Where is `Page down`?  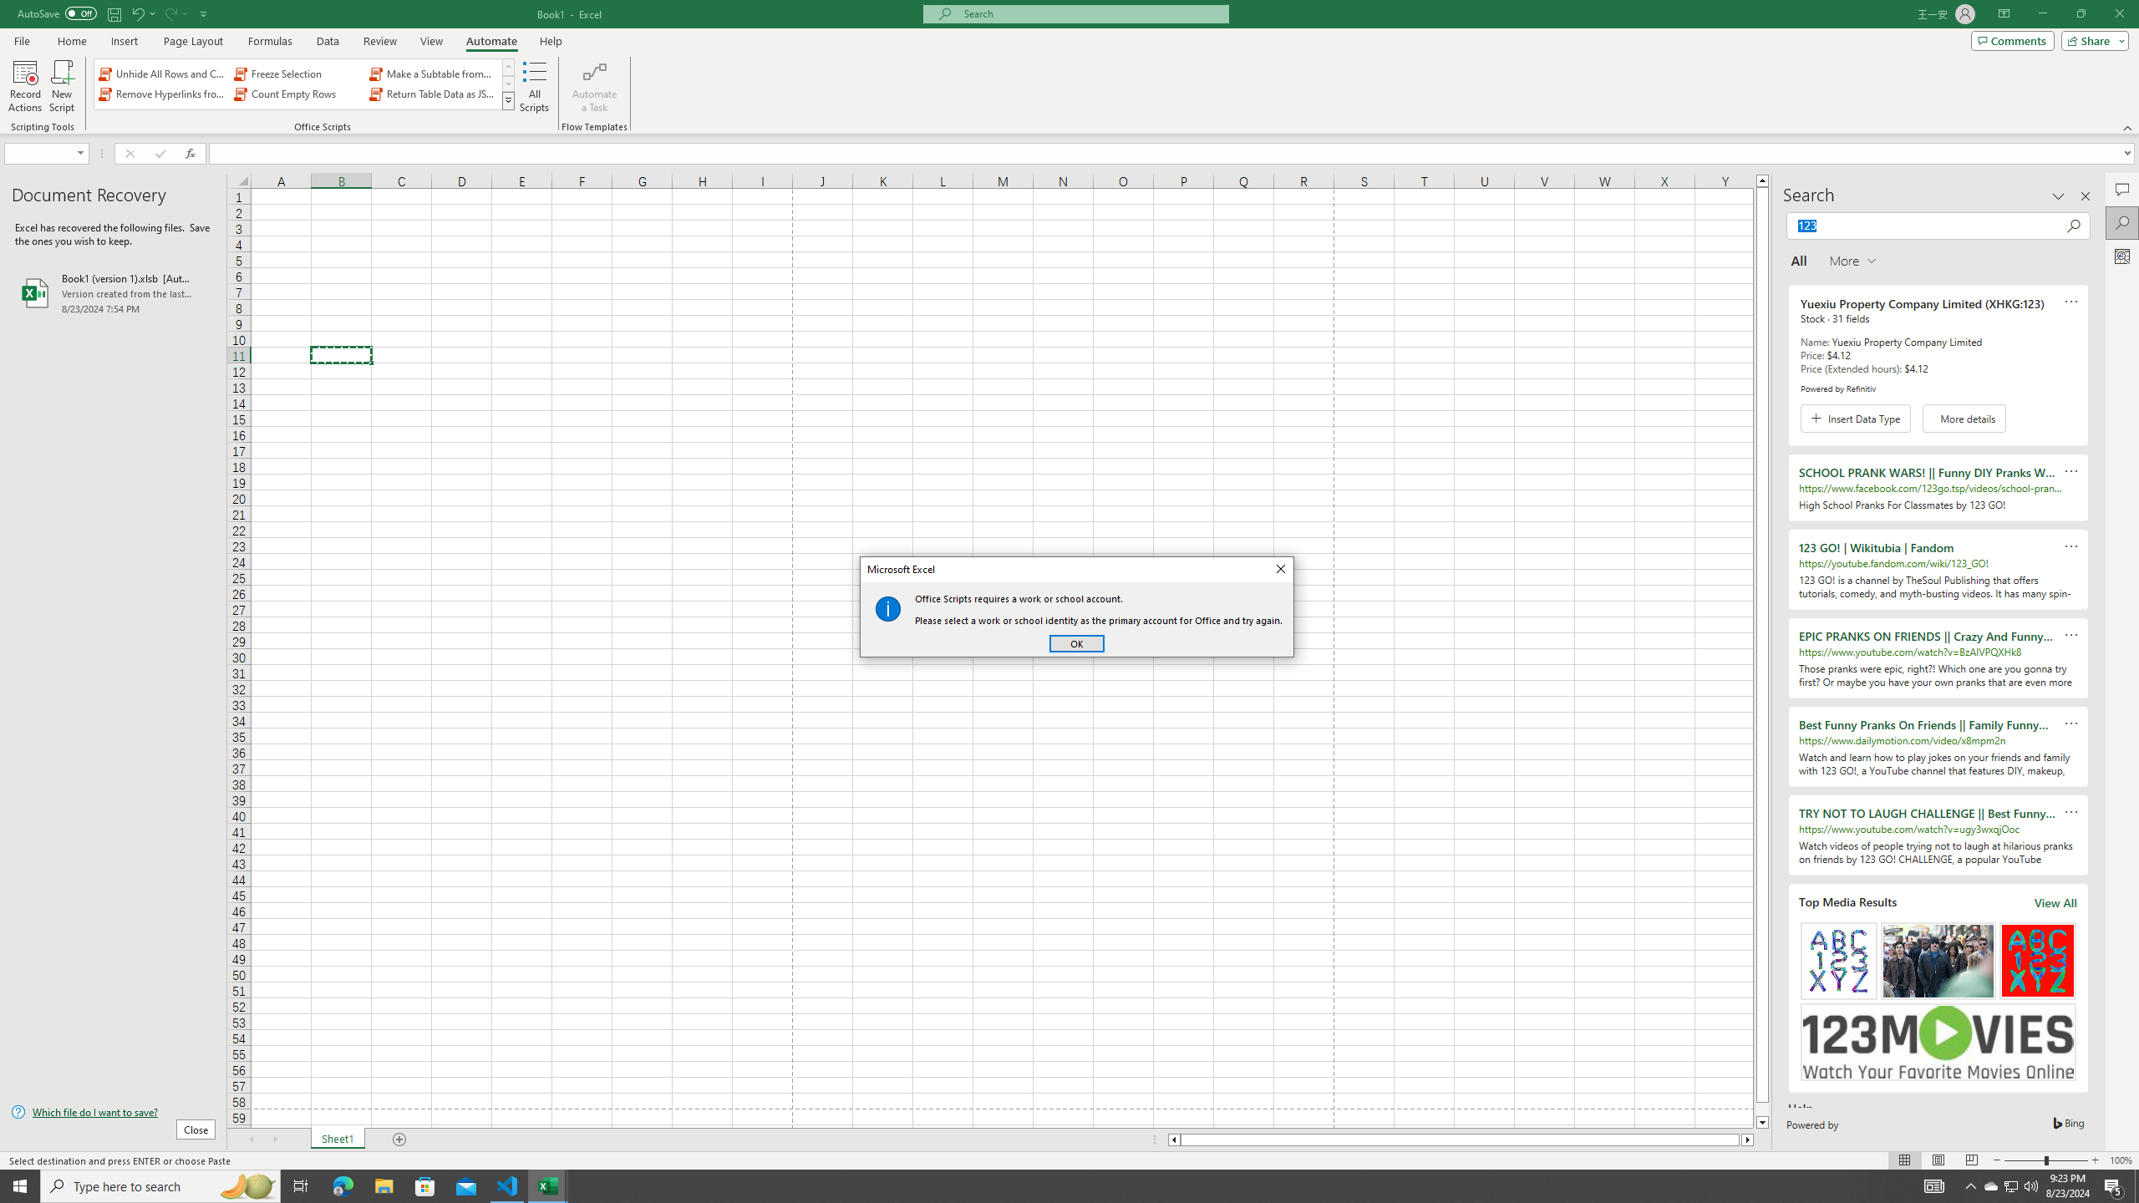
Page down is located at coordinates (1762, 1109).